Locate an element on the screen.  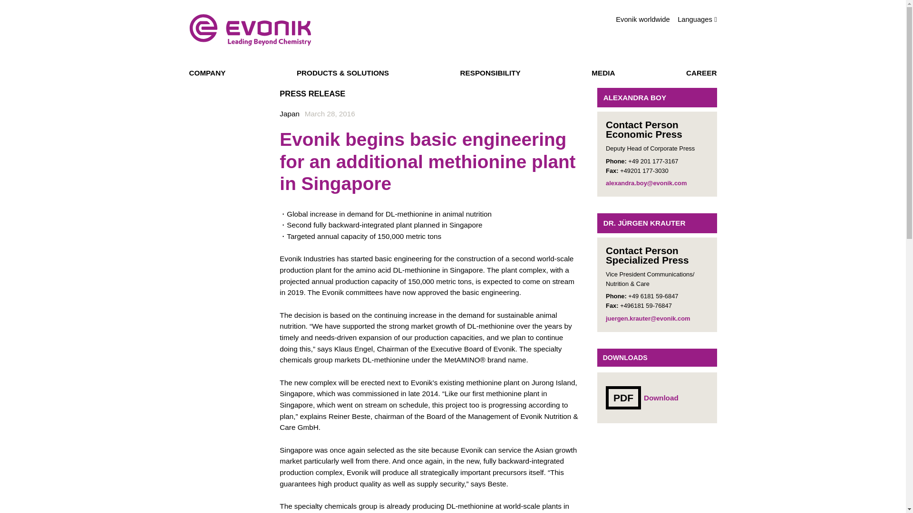
Media is located at coordinates (603, 74).